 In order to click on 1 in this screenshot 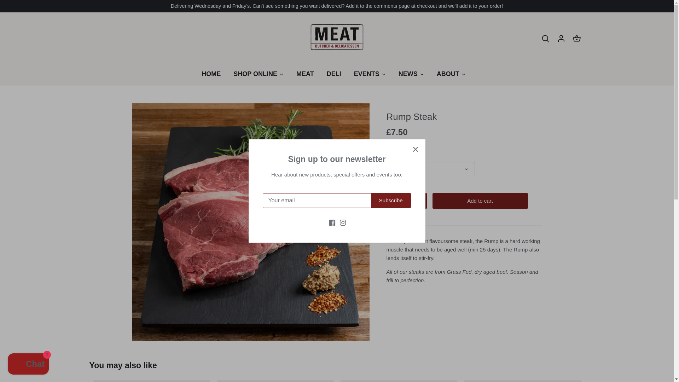, I will do `click(407, 201)`.